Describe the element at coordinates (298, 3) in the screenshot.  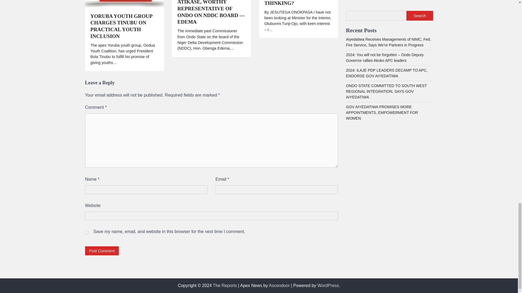
I see `WHAT IS TUNJI-OJO THINKING?` at that location.